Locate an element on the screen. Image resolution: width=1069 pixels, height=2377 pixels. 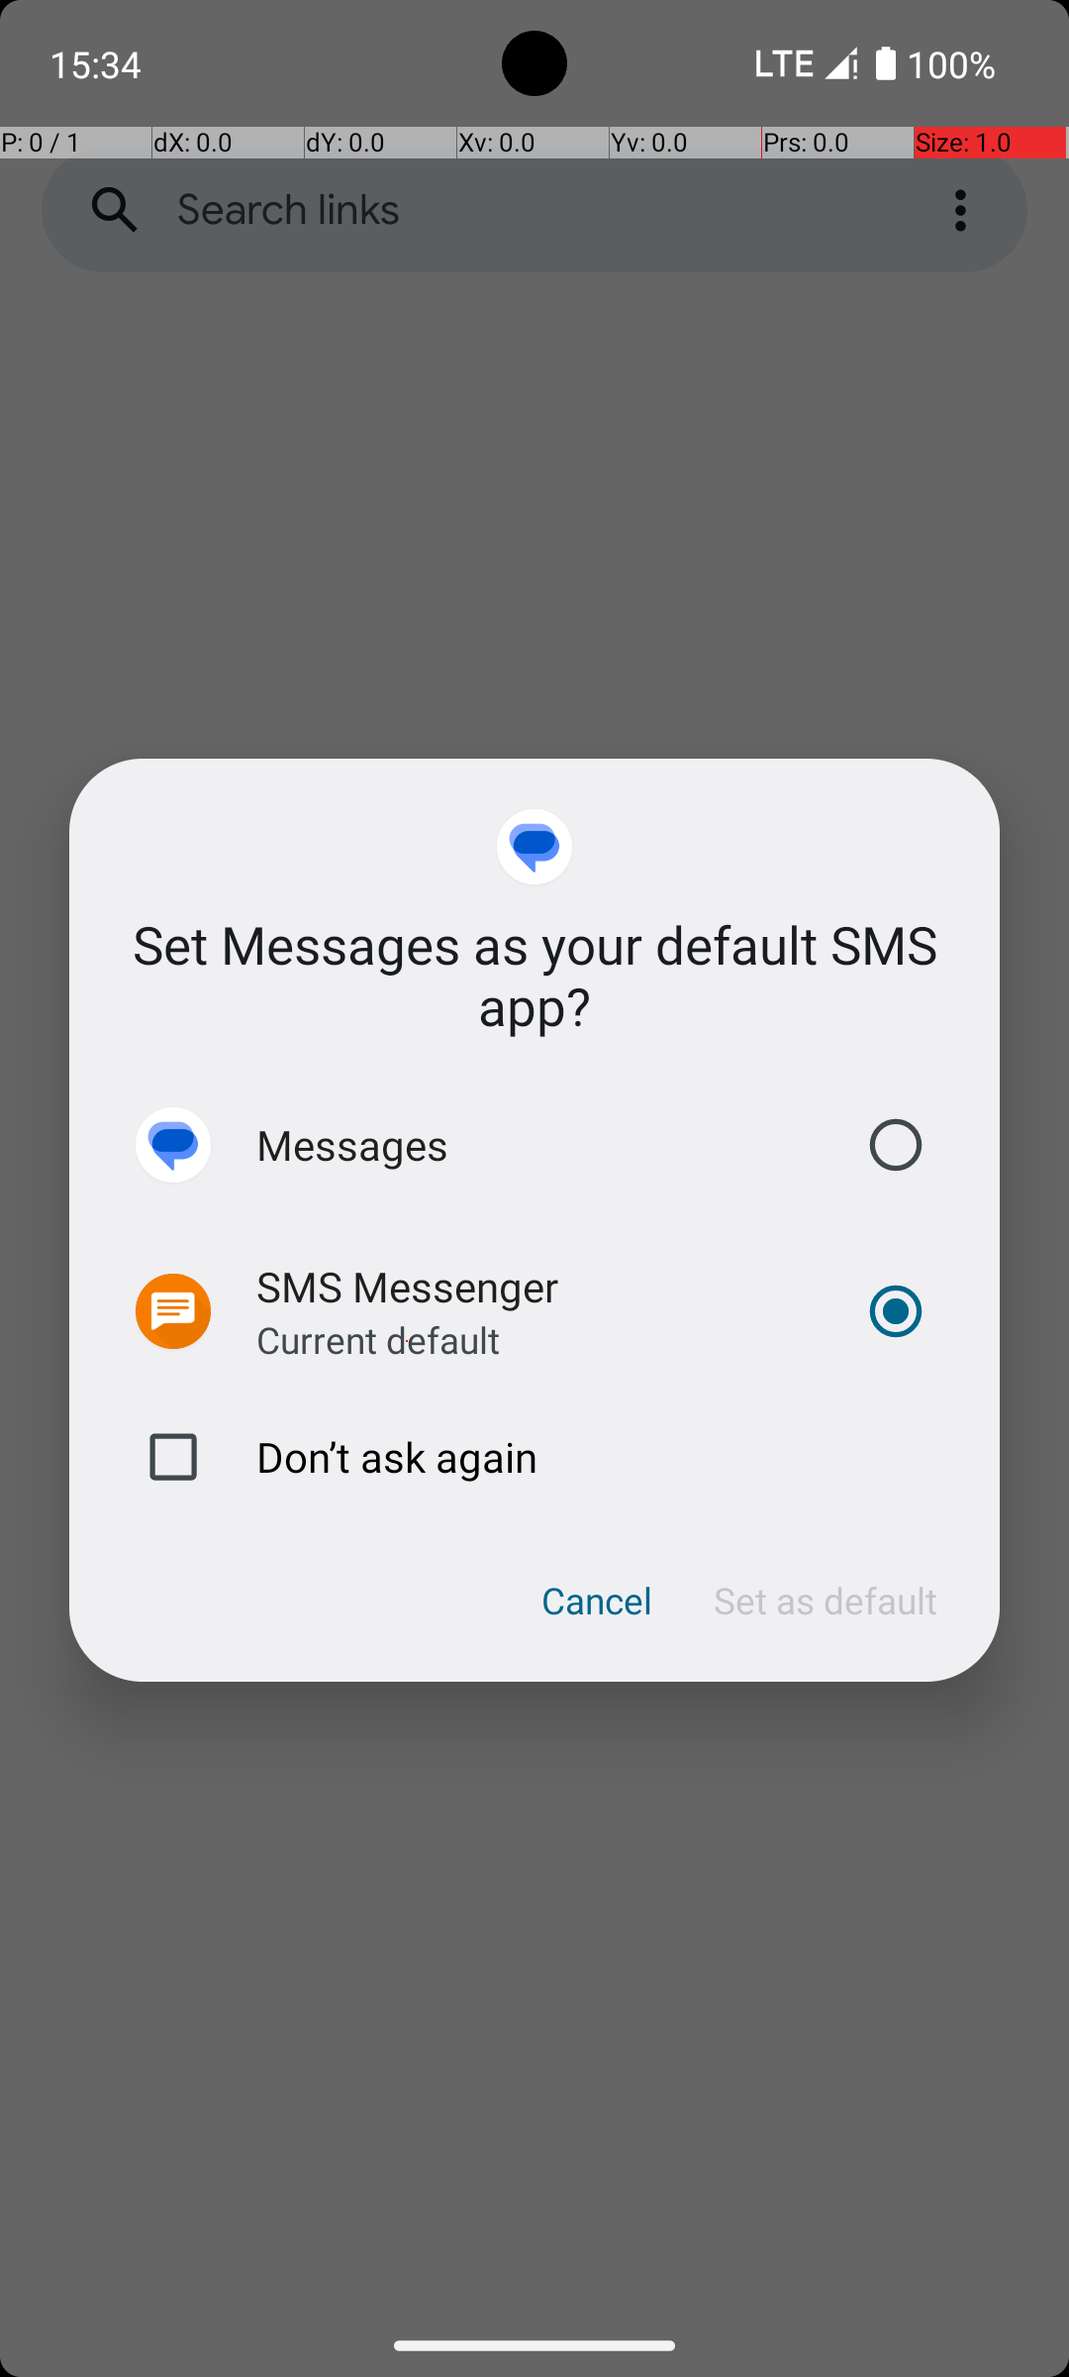
Set Messages as your default SMS app? is located at coordinates (534, 975).